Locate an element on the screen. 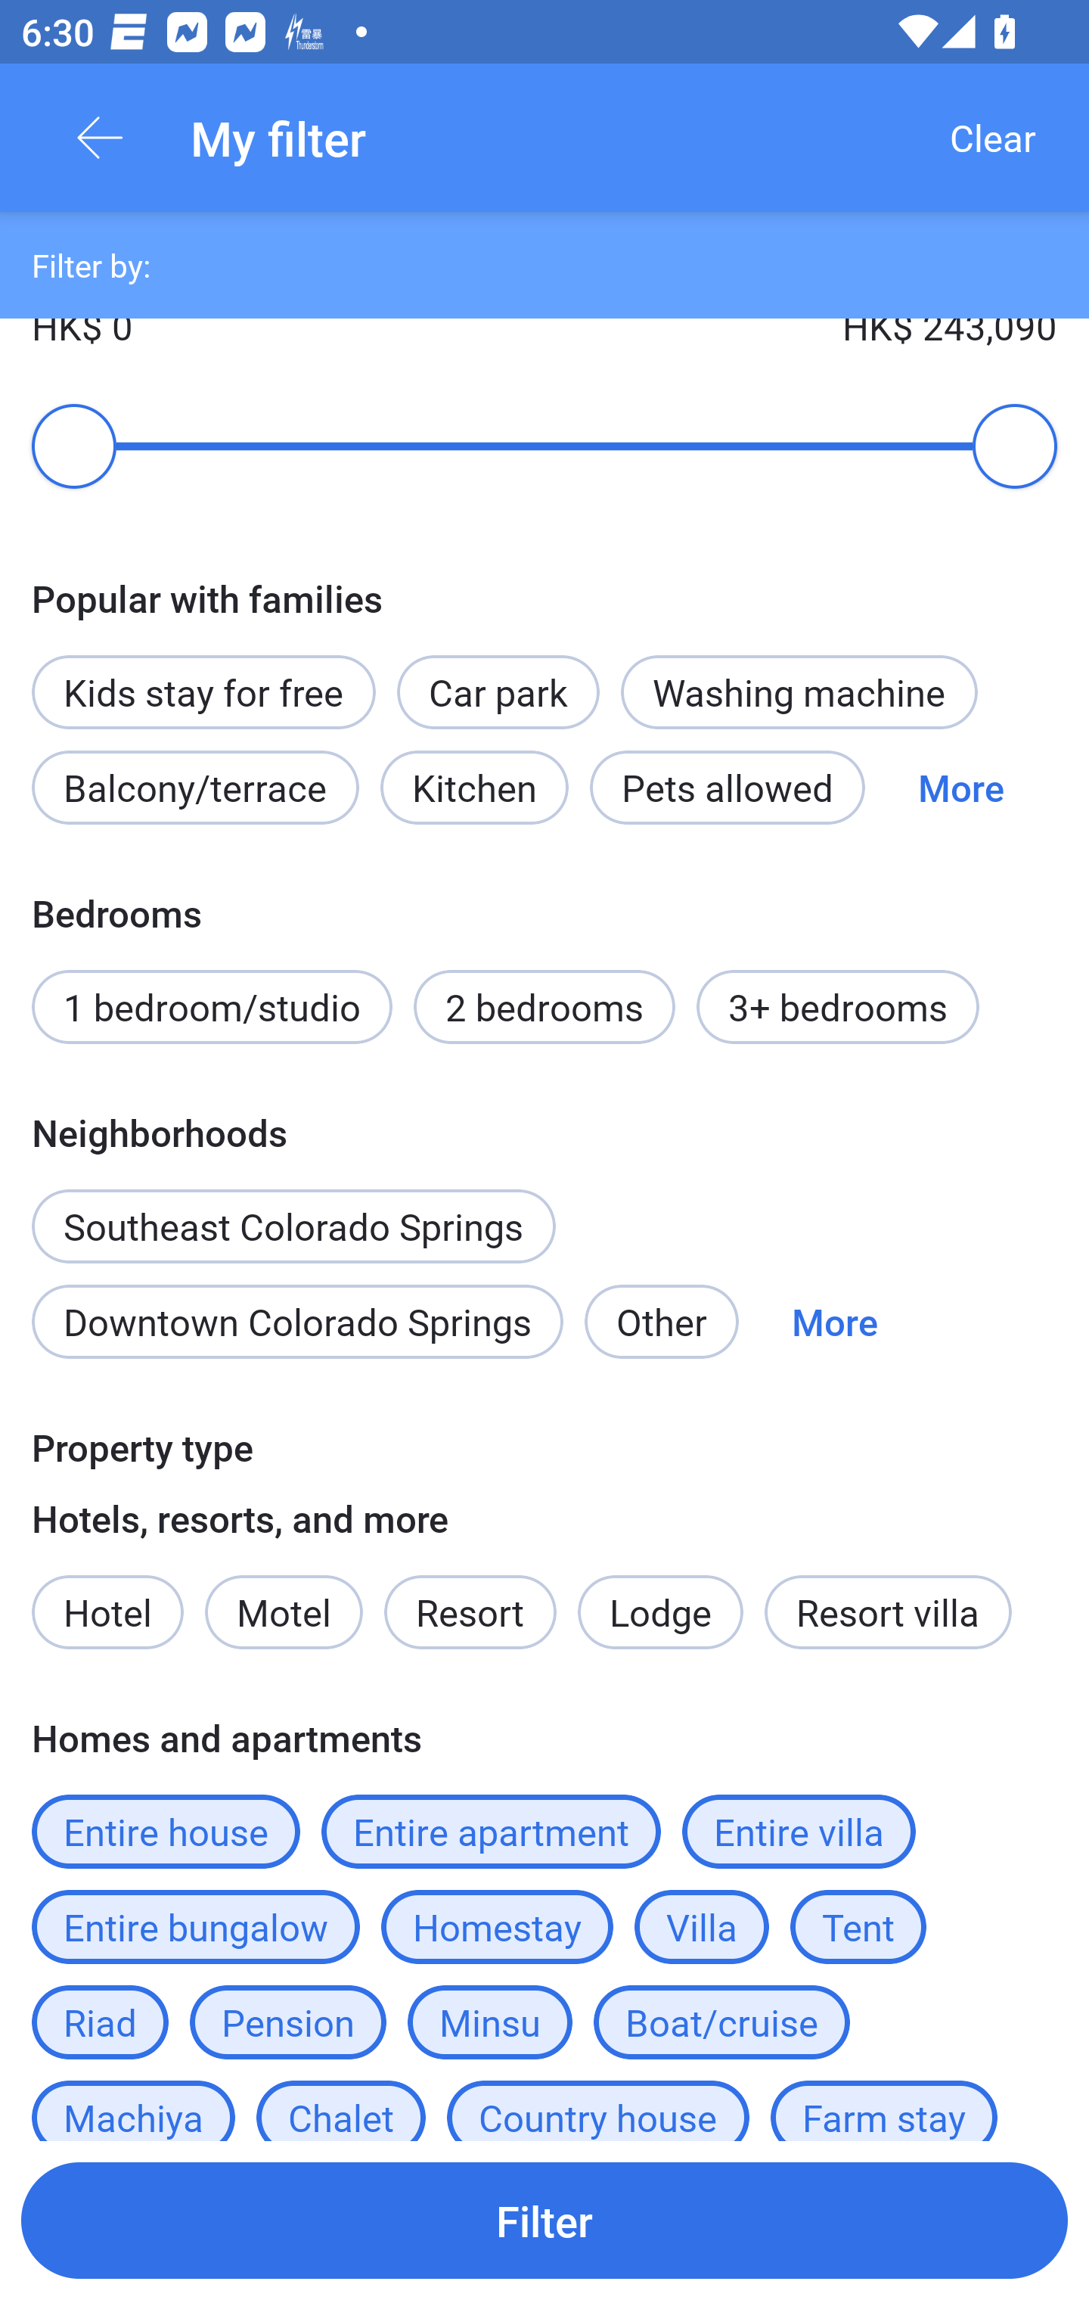 The width and height of the screenshot is (1089, 2300). Motel is located at coordinates (283, 1612).